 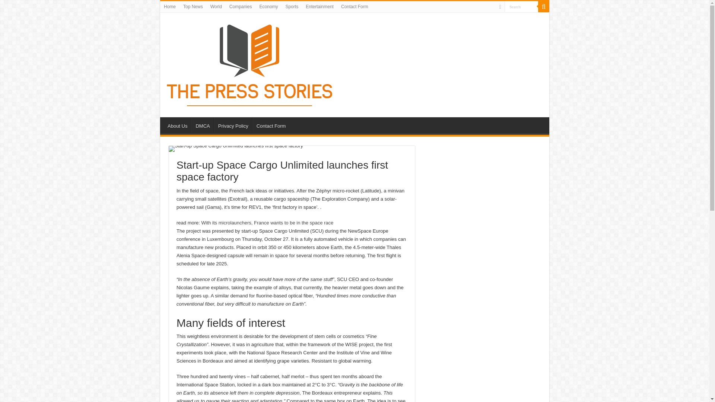 What do you see at coordinates (521, 7) in the screenshot?
I see `Search` at bounding box center [521, 7].